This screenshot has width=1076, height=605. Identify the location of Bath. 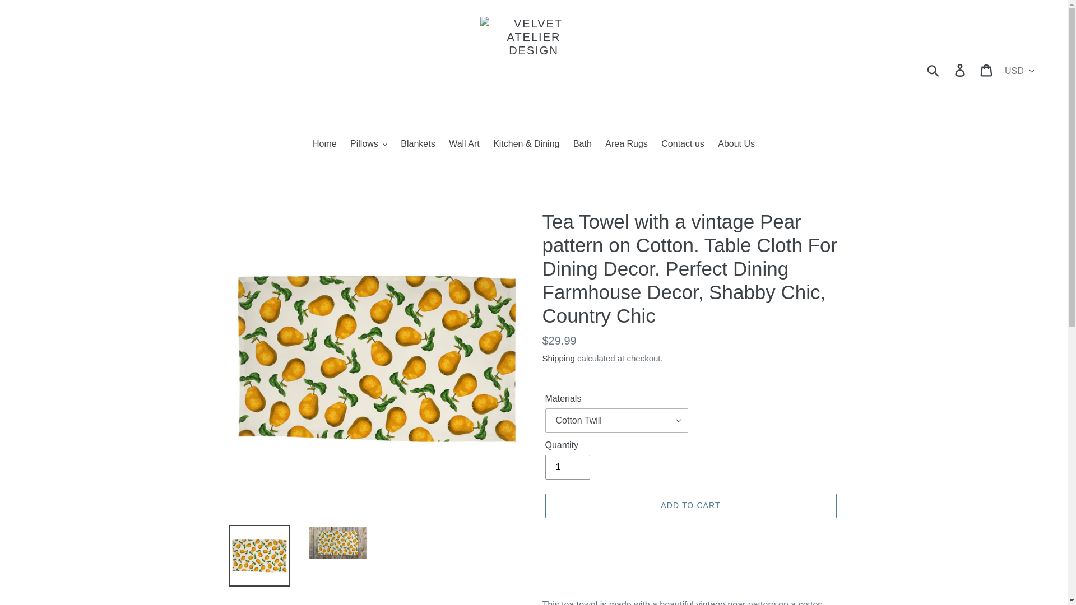
(582, 145).